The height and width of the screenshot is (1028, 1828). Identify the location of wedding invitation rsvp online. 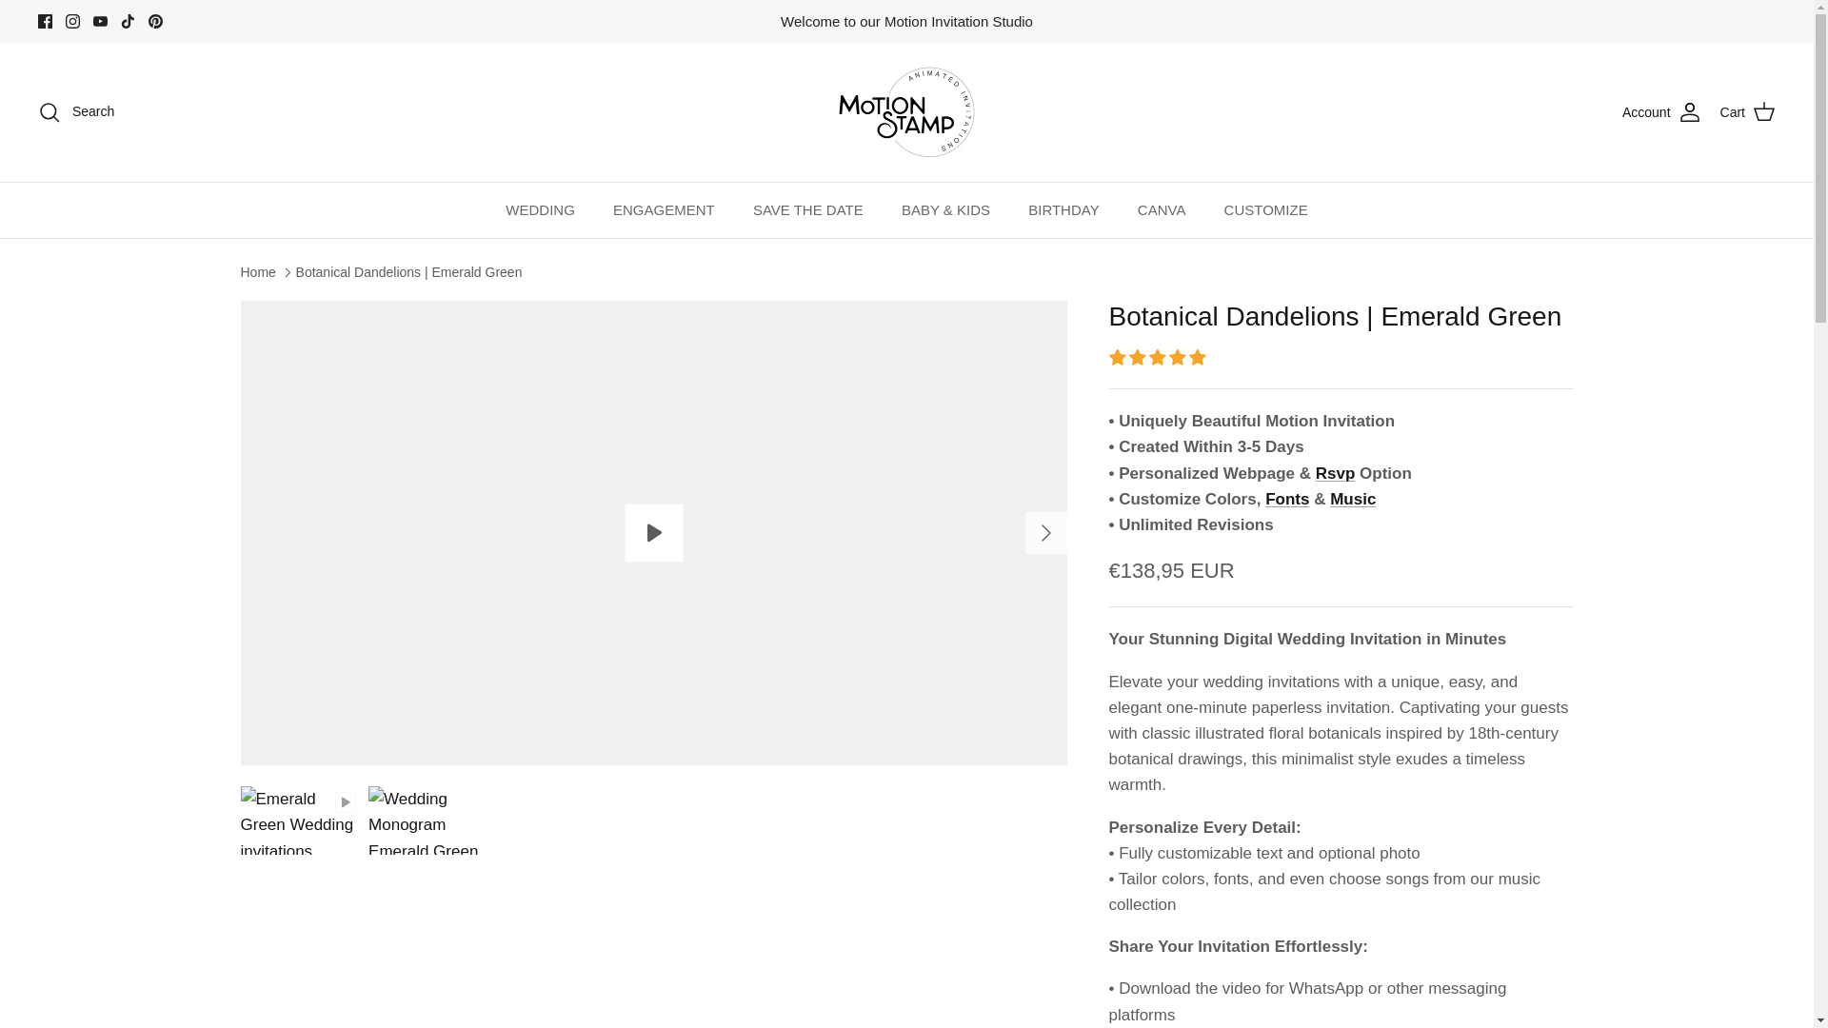
(1336, 473).